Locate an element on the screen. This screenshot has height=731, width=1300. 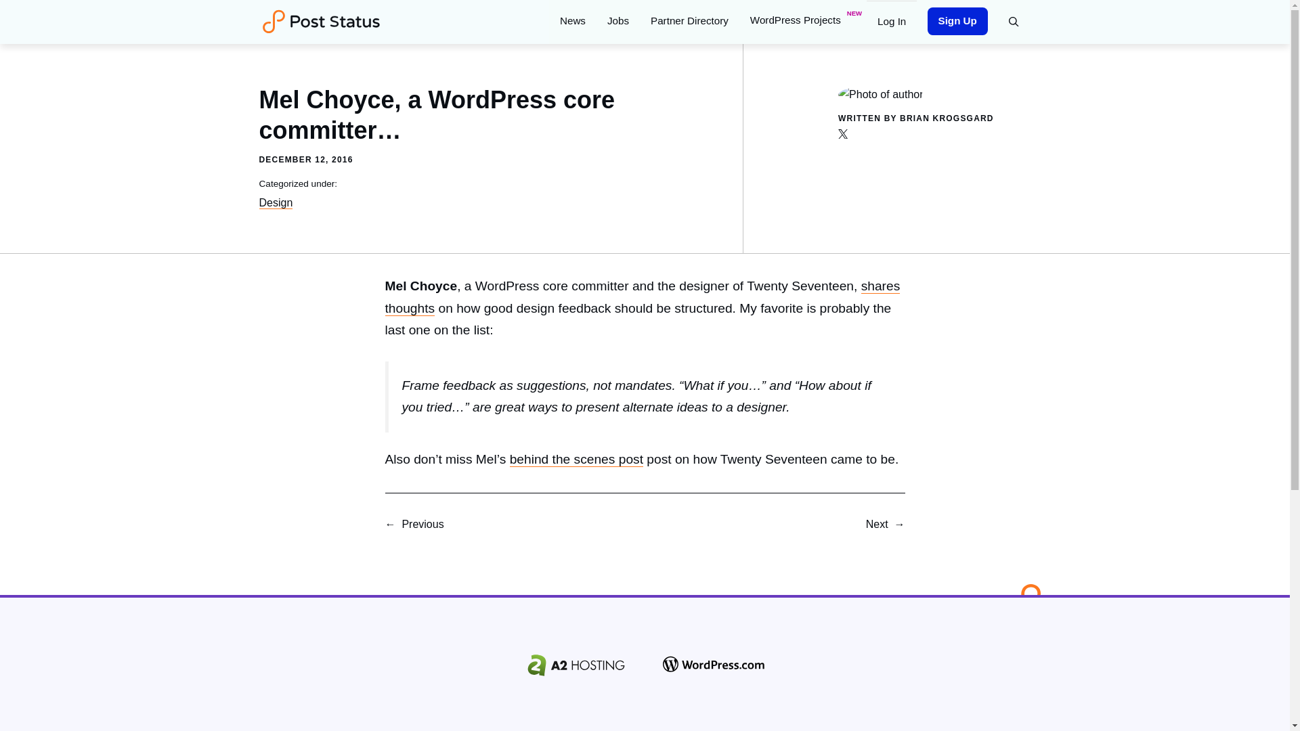
Sign Up is located at coordinates (957, 20).